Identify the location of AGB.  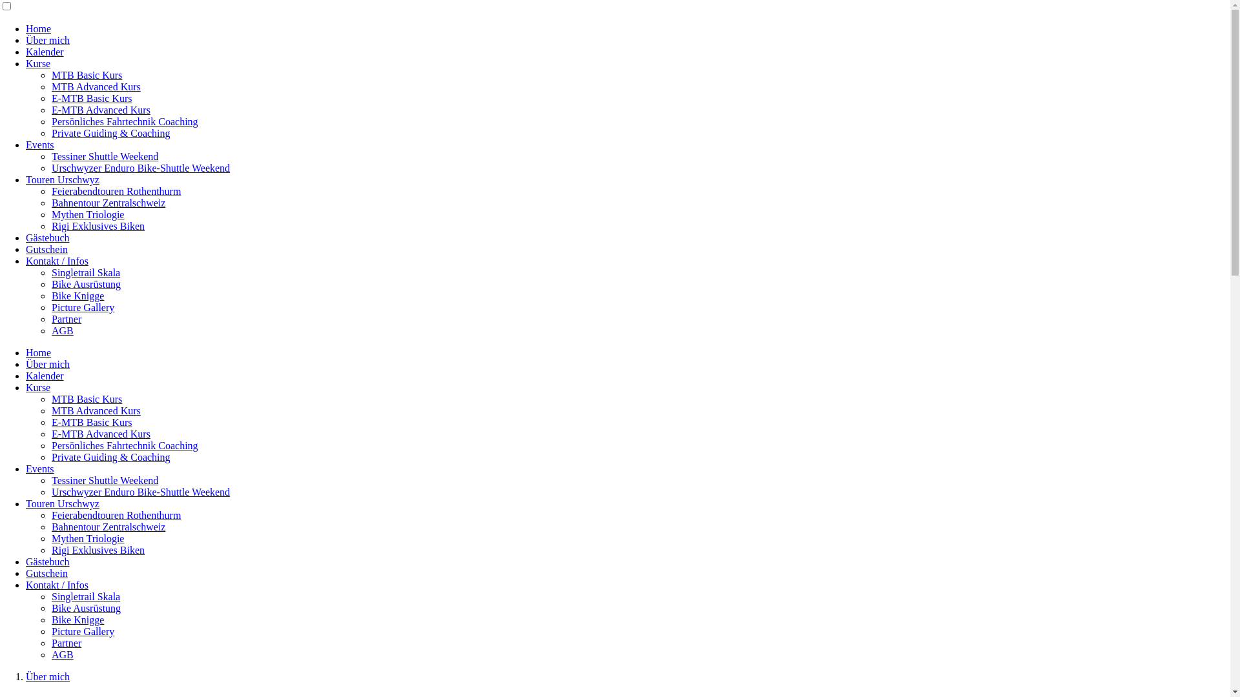
(63, 330).